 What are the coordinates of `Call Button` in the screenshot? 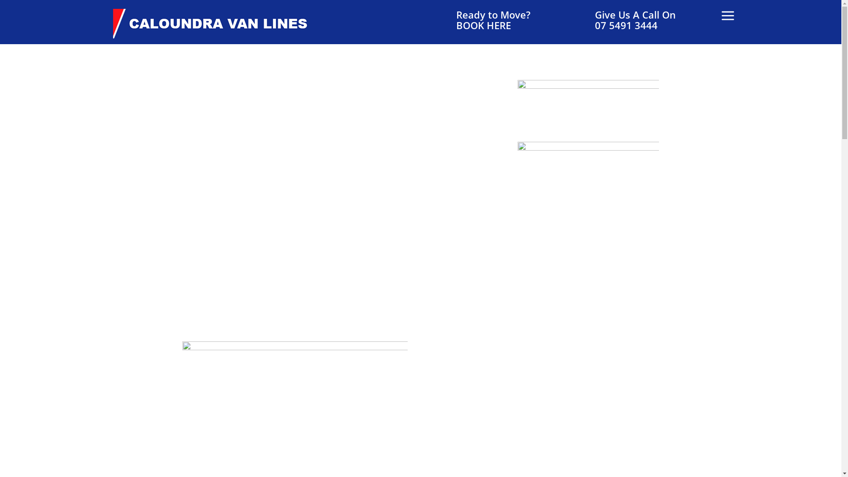 It's located at (588, 104).